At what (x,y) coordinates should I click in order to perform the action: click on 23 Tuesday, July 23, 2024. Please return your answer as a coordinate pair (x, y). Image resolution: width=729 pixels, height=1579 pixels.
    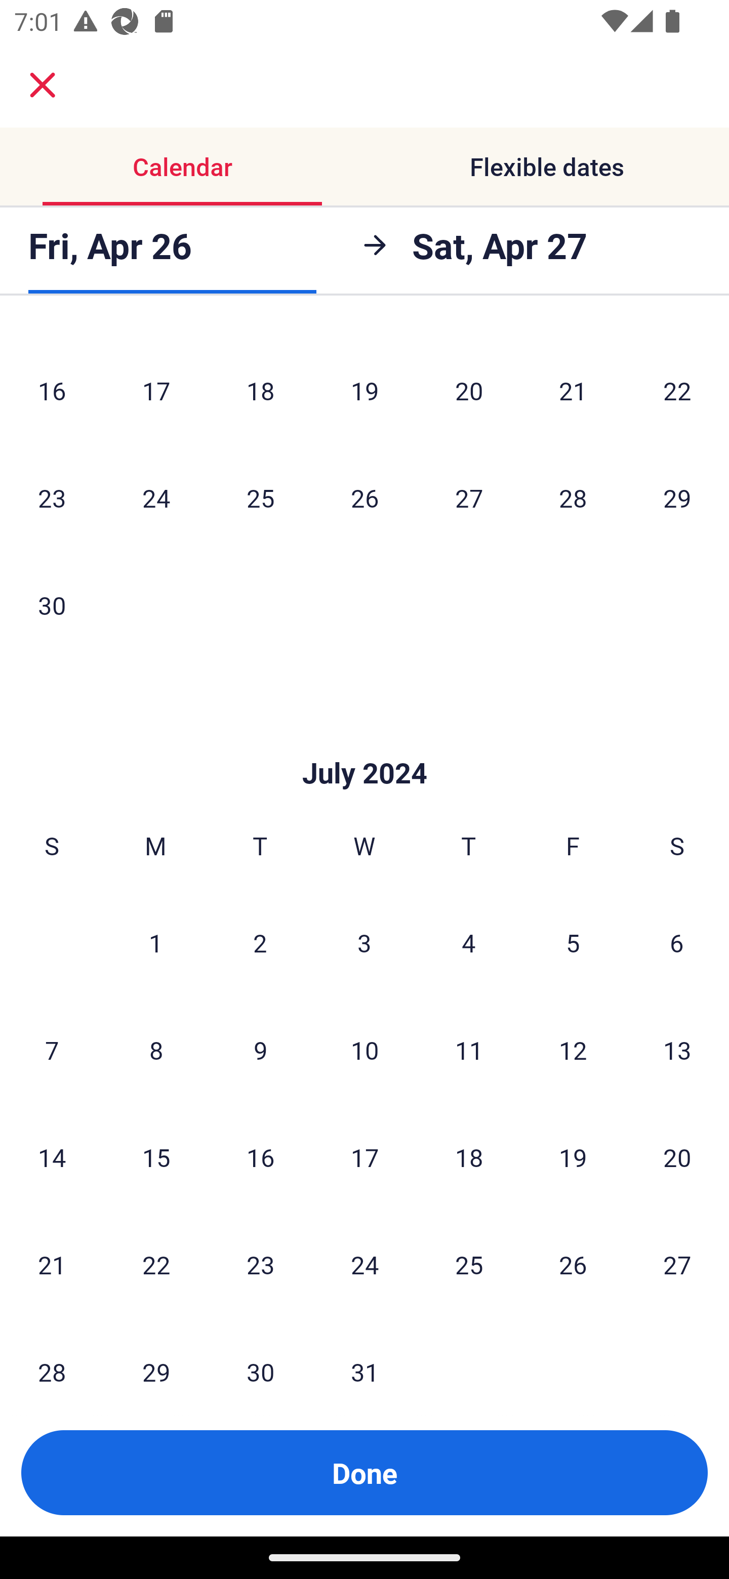
    Looking at the image, I should click on (260, 1265).